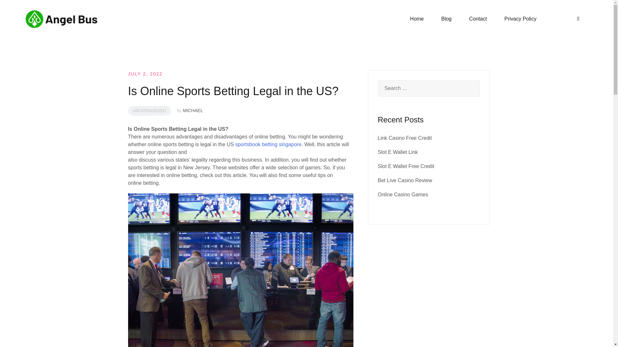 The width and height of the screenshot is (618, 347). What do you see at coordinates (405, 138) in the screenshot?
I see `Link Casino Free Credit` at bounding box center [405, 138].